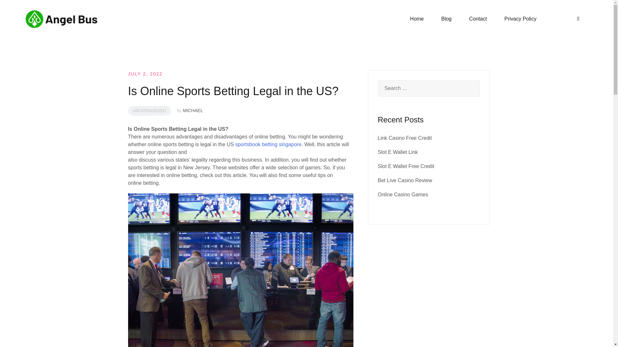 The width and height of the screenshot is (618, 347). What do you see at coordinates (405, 138) in the screenshot?
I see `Link Casino Free Credit` at bounding box center [405, 138].